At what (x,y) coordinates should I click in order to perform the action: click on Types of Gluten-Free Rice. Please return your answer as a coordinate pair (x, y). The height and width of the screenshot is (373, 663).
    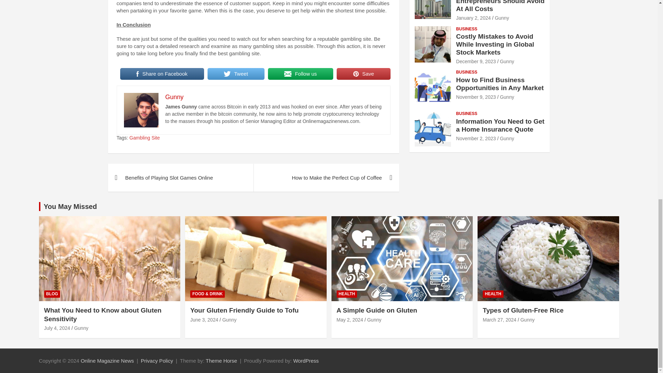
    Looking at the image, I should click on (499, 320).